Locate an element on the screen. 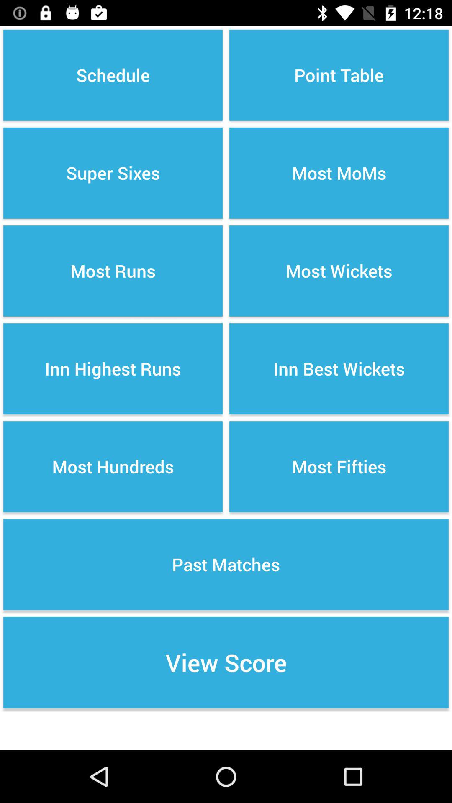 The width and height of the screenshot is (452, 803). turn on item above the view score item is located at coordinates (226, 565).